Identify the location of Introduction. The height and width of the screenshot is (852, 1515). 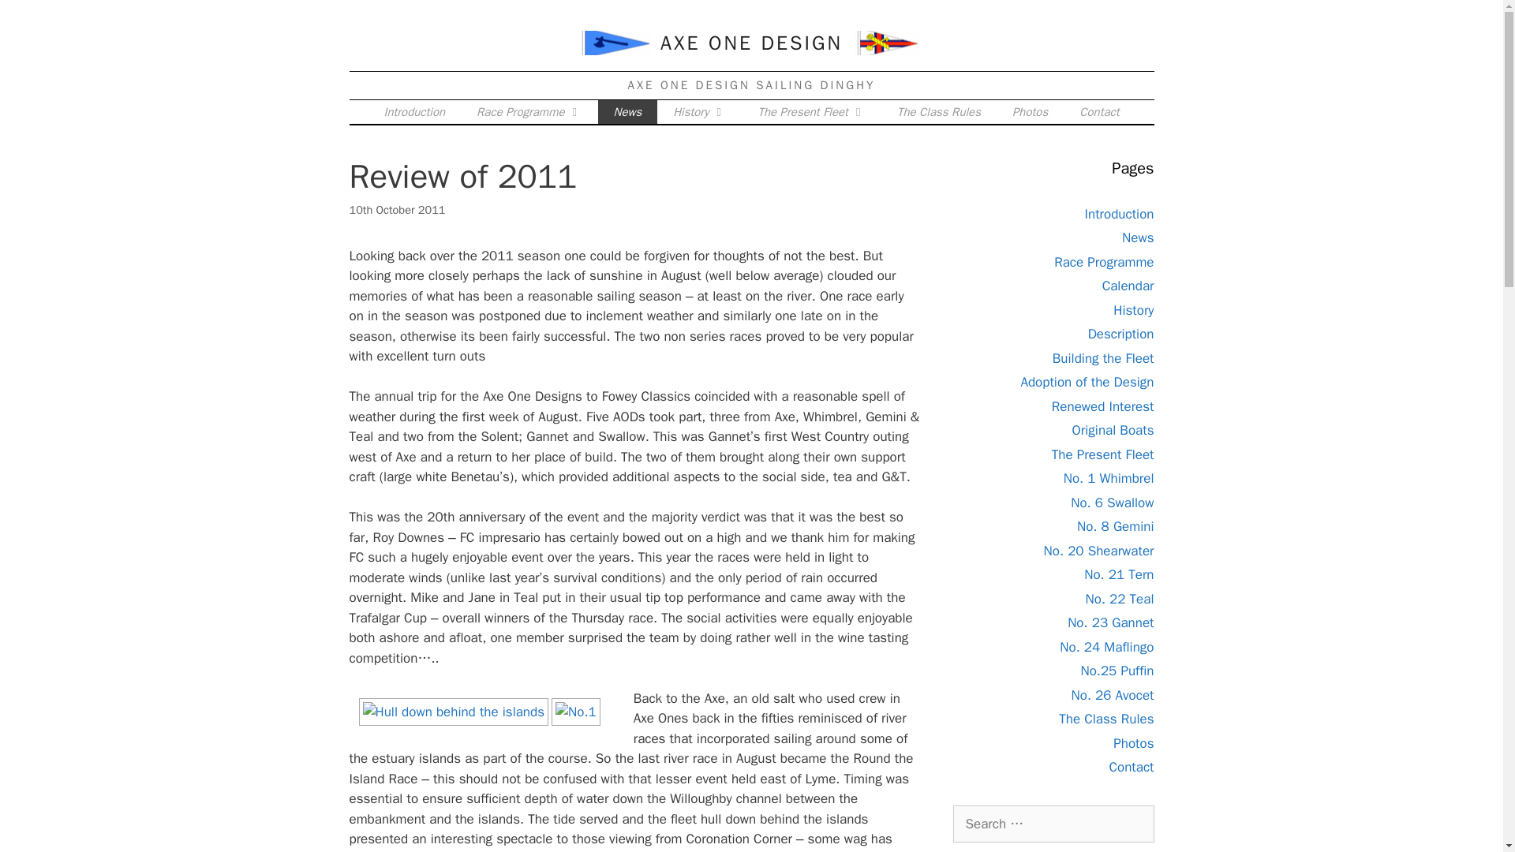
(413, 110).